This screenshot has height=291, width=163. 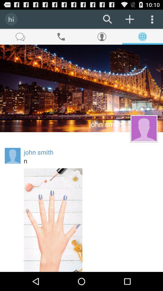 What do you see at coordinates (91, 161) in the screenshot?
I see `launch the item below the john smith icon` at bounding box center [91, 161].